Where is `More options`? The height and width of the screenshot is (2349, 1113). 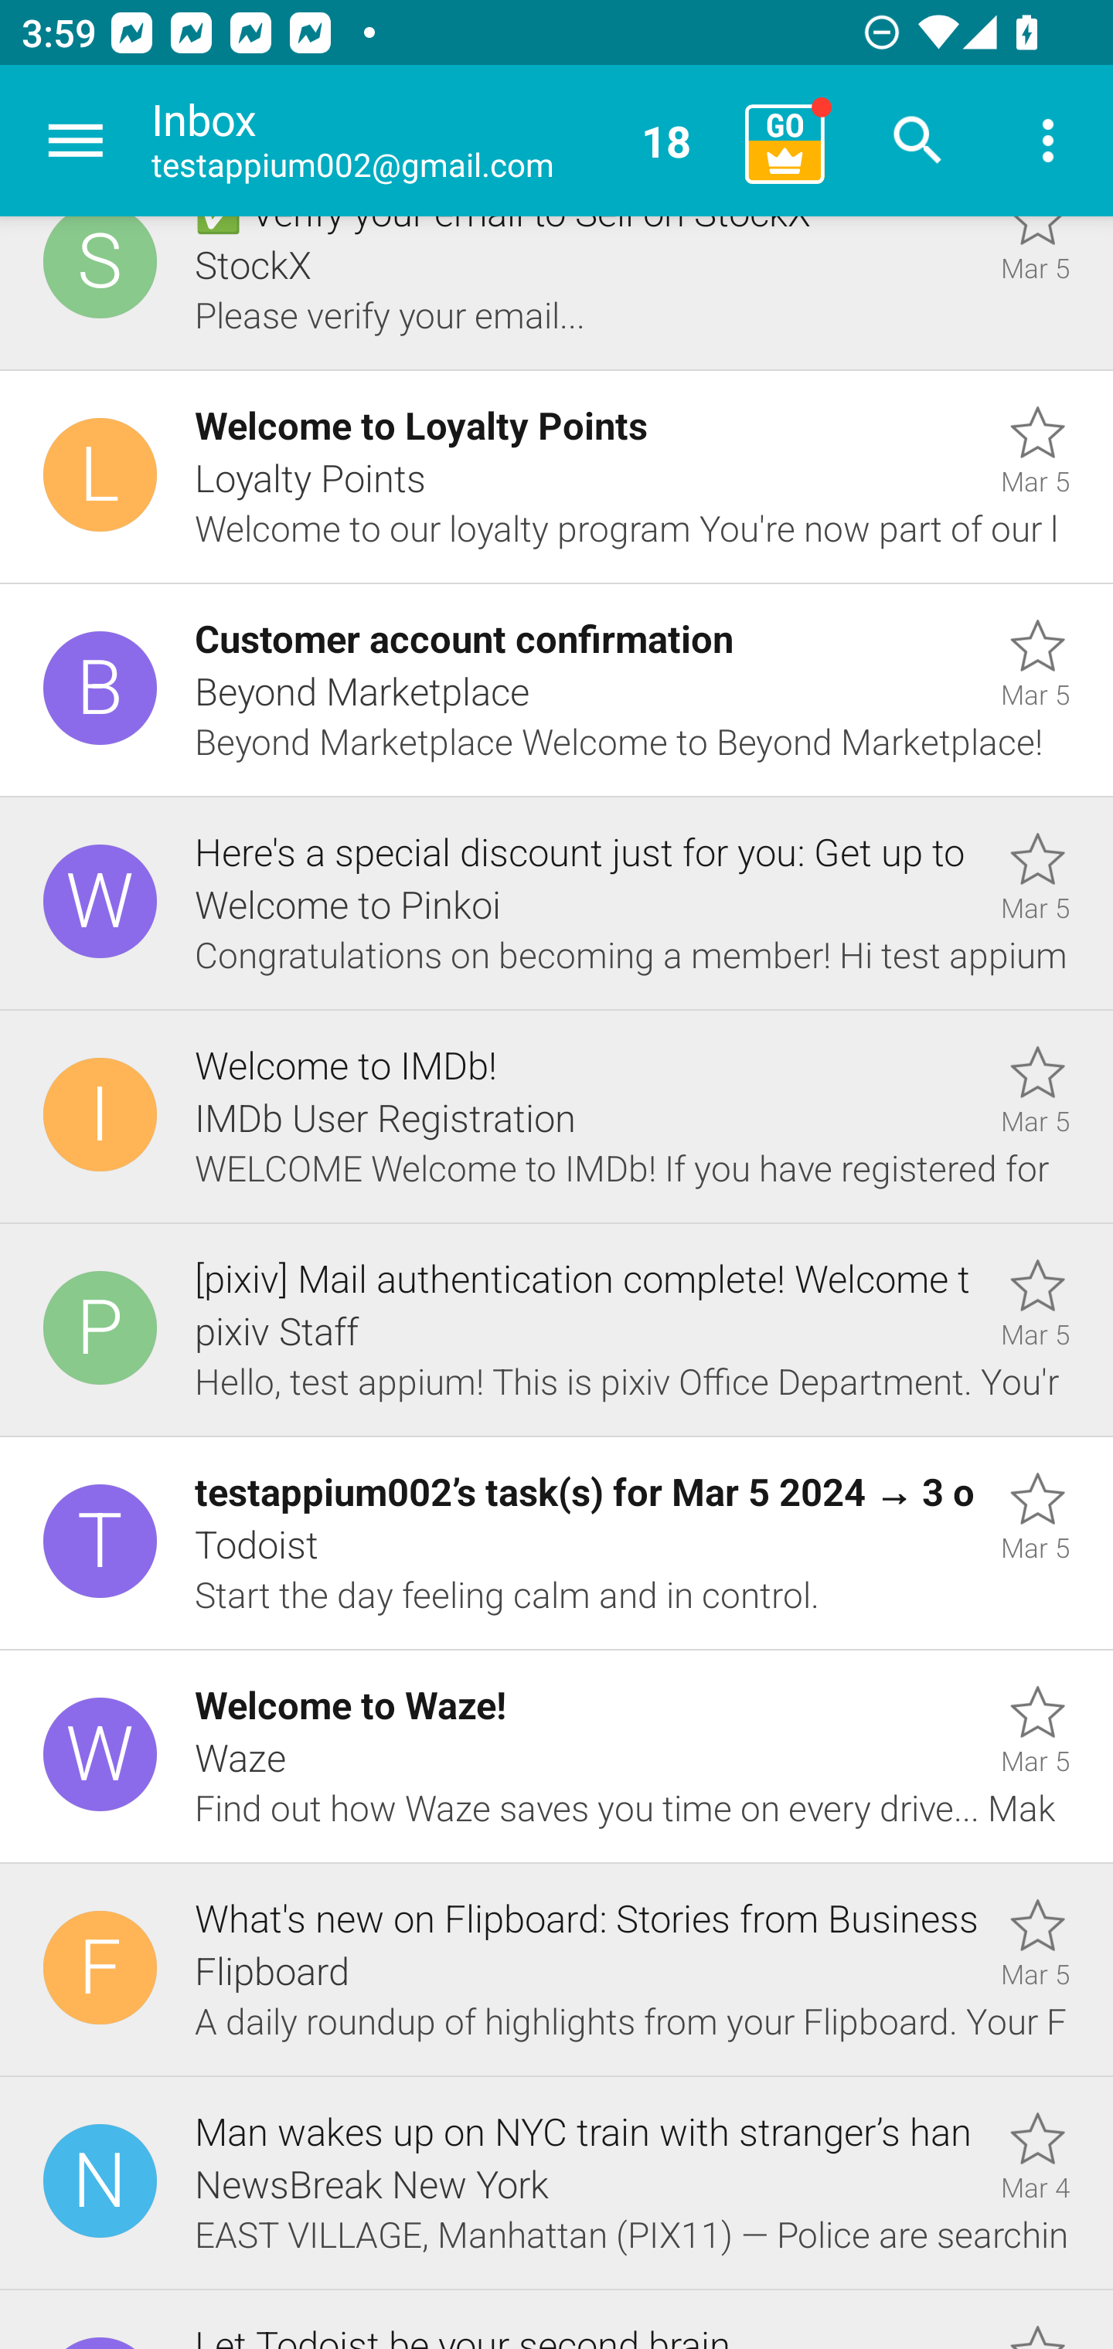
More options is located at coordinates (1048, 141).